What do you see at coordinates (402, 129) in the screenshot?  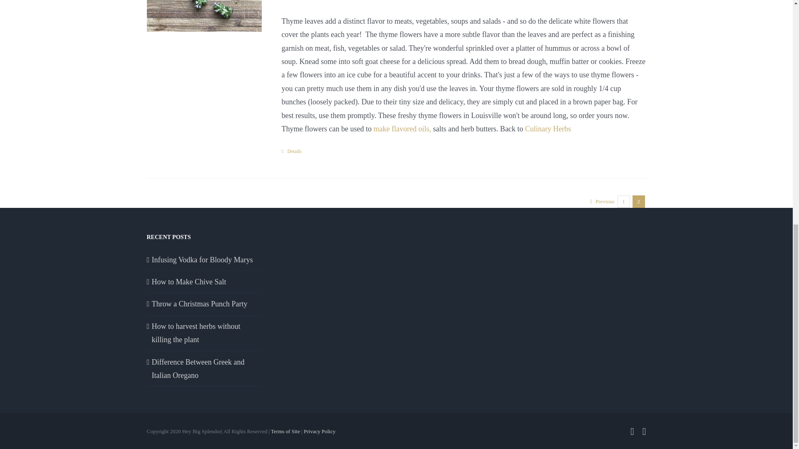 I see `make flavored oils,` at bounding box center [402, 129].